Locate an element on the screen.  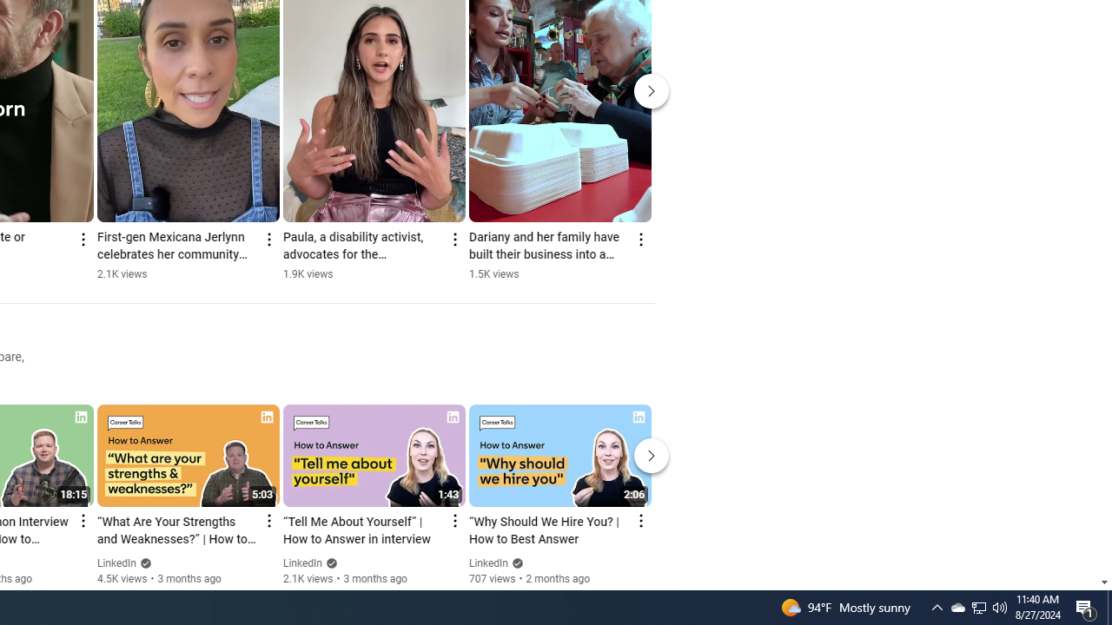
Verified is located at coordinates (514, 562).